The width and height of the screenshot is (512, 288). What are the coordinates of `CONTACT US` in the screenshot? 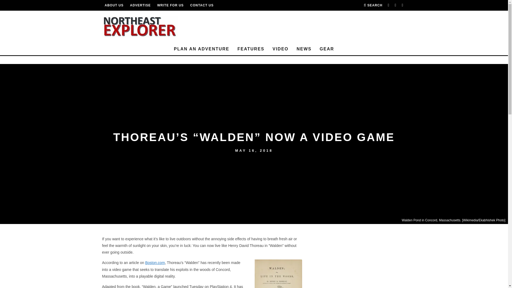 It's located at (202, 5).